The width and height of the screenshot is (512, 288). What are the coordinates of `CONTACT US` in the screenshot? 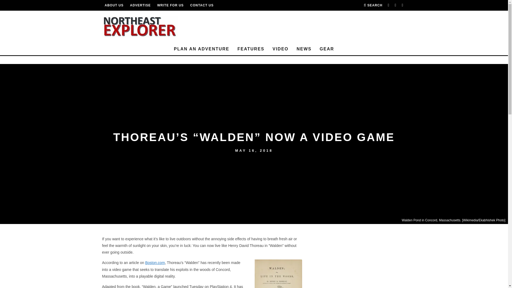 It's located at (202, 5).